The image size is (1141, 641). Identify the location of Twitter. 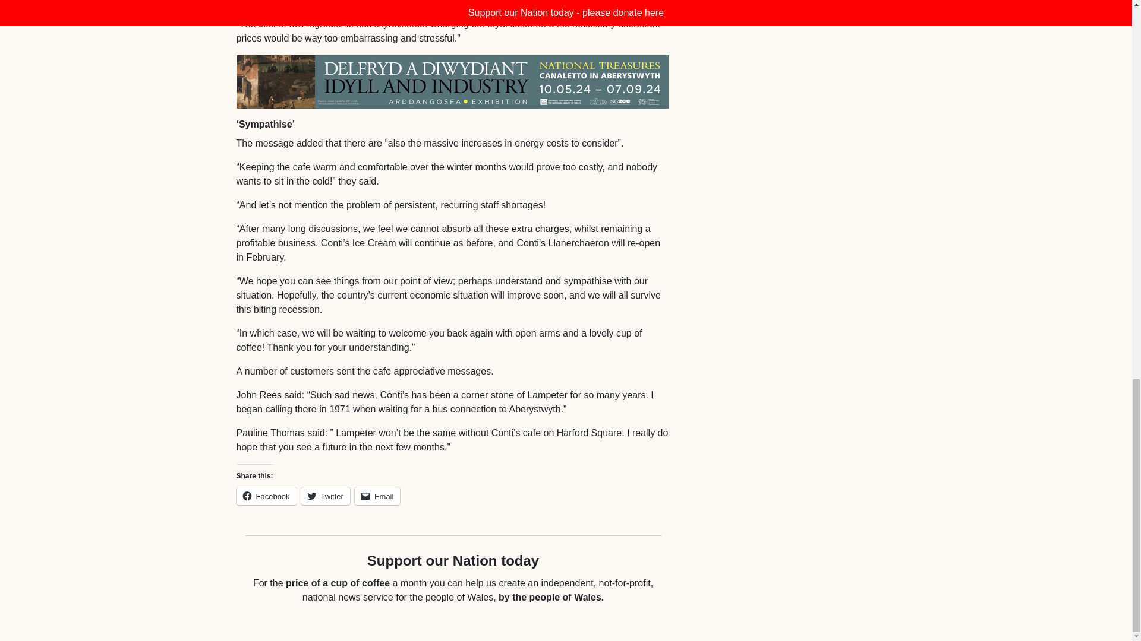
(326, 496).